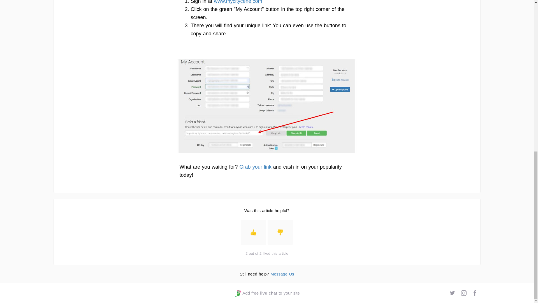 Image resolution: width=538 pixels, height=303 pixels. Describe the element at coordinates (267, 293) in the screenshot. I see `Grab your link` at that location.